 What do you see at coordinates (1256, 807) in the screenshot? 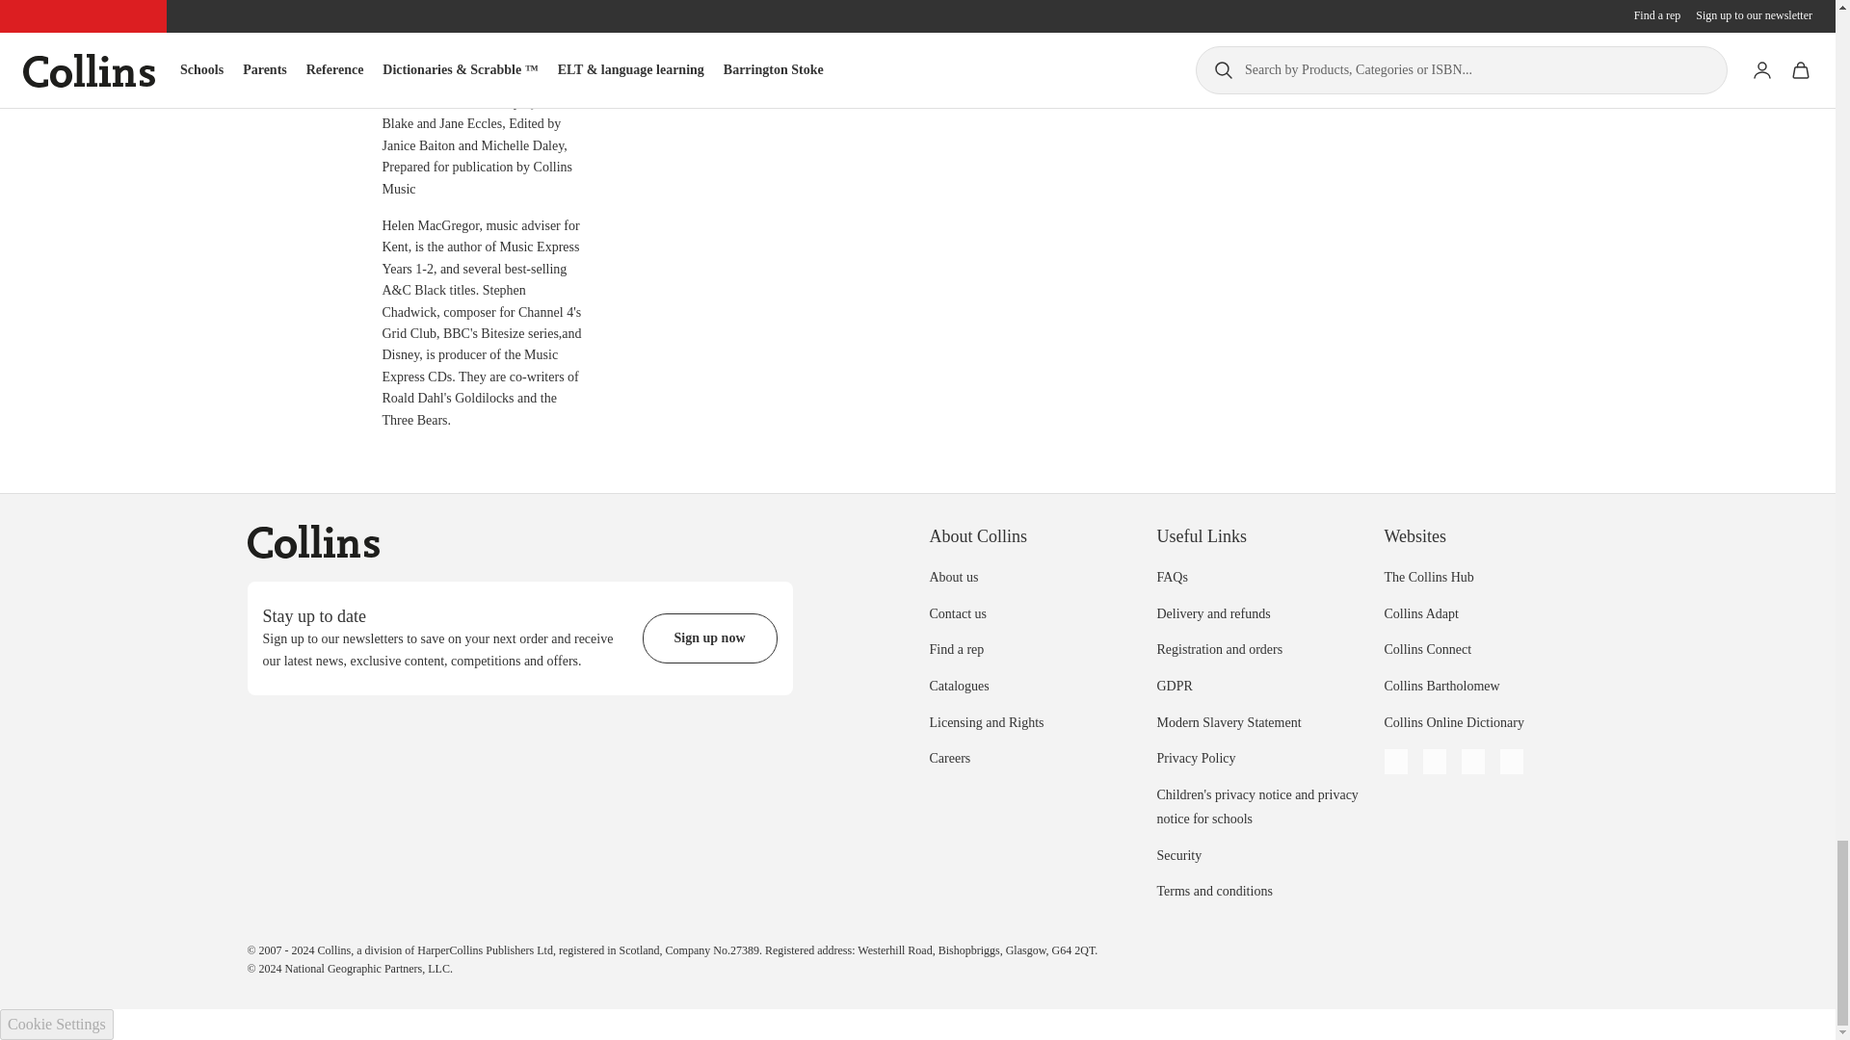
I see `Children's privacy notice and privacy notice for schools` at bounding box center [1256, 807].